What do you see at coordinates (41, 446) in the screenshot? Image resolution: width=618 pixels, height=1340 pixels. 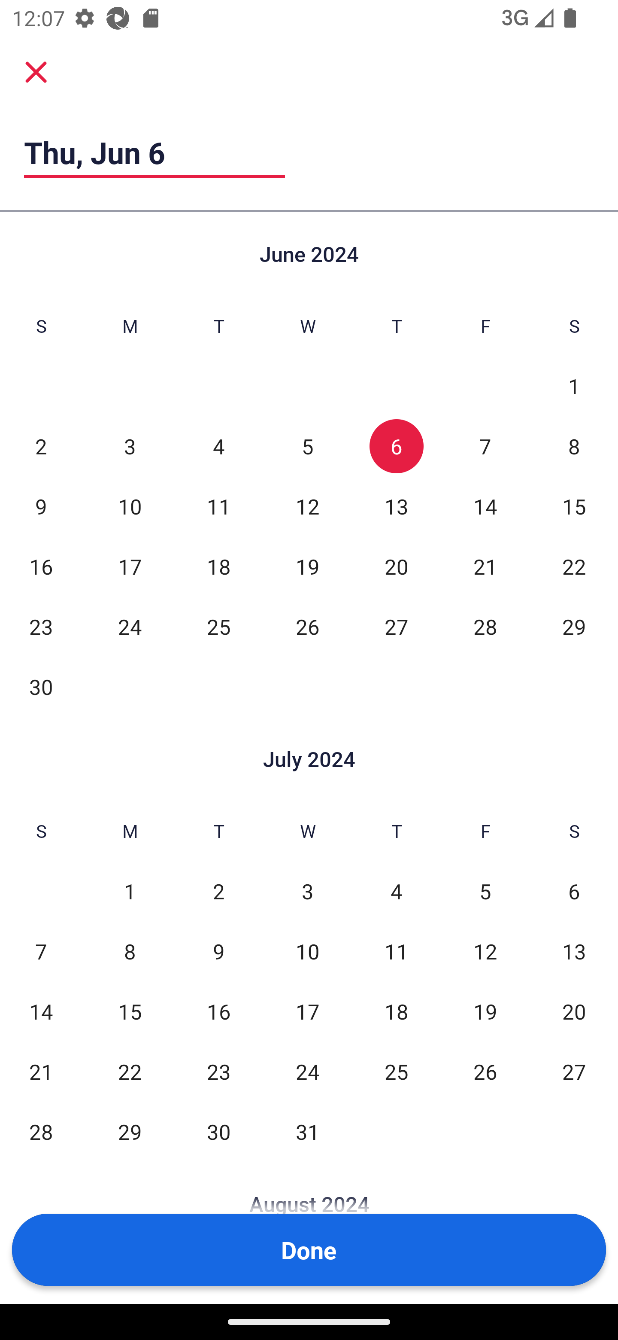 I see `2 Sun, Jun 2, Not Selected` at bounding box center [41, 446].